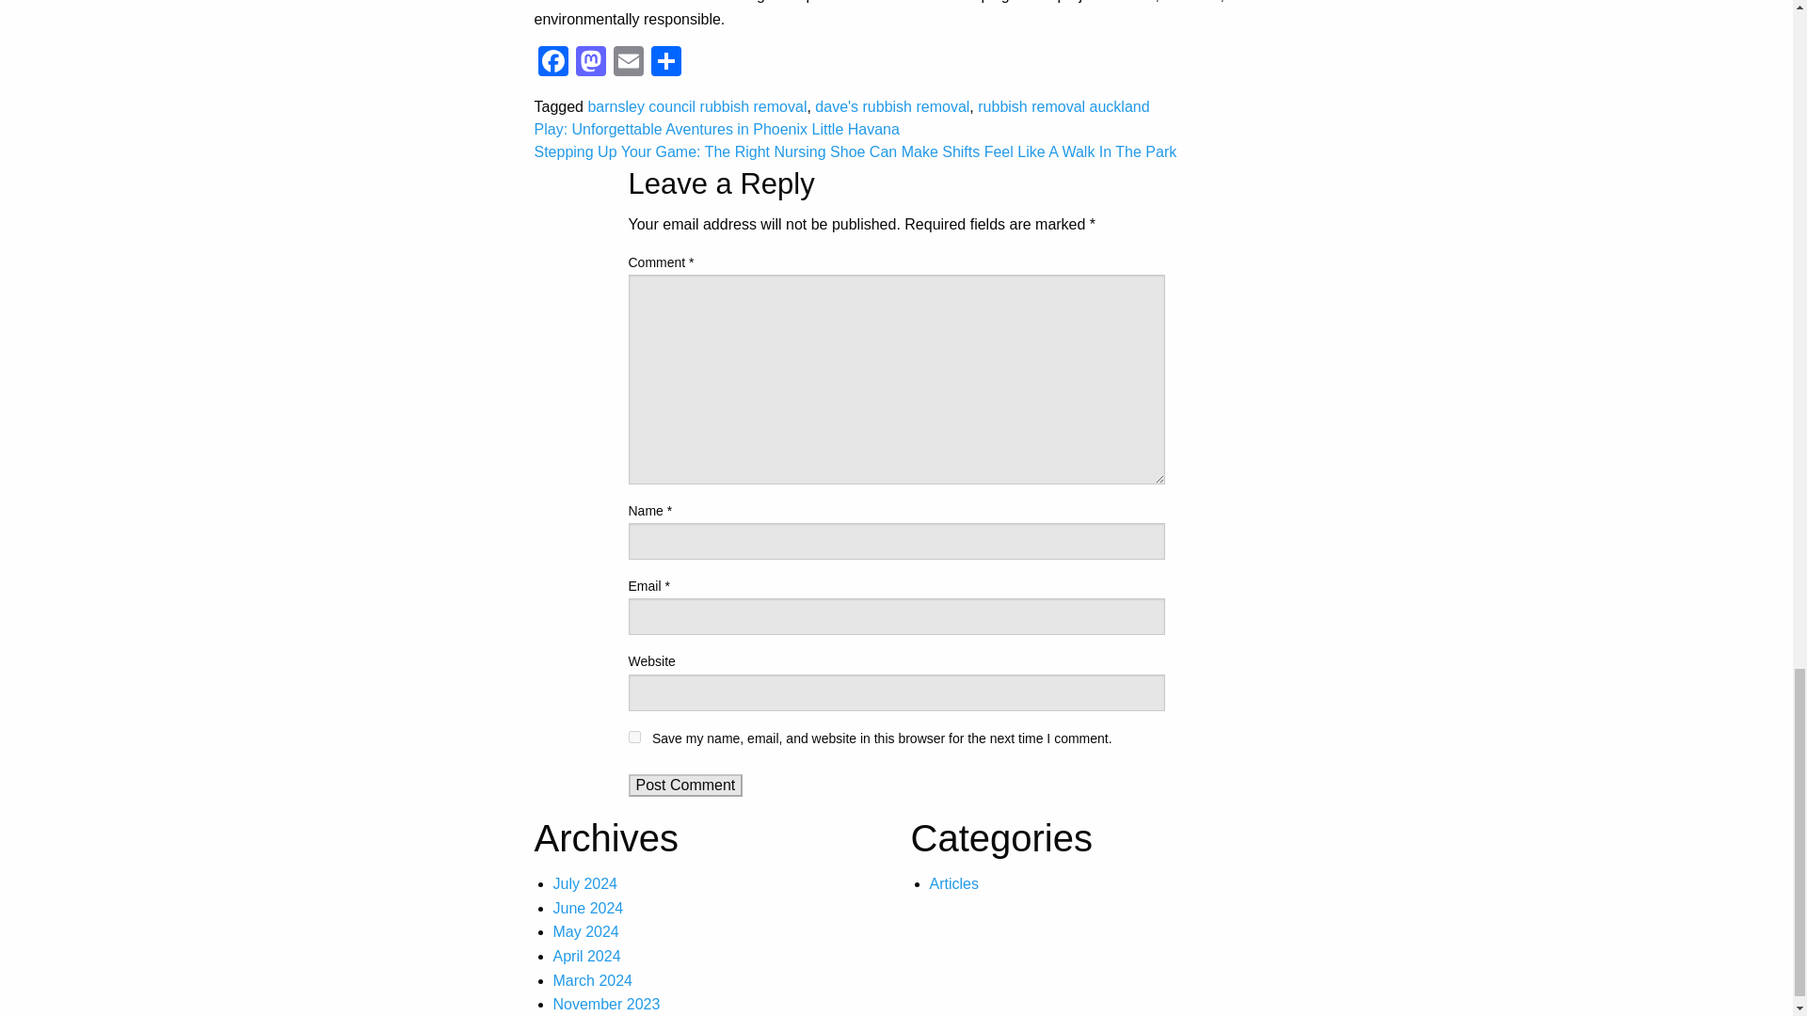 The width and height of the screenshot is (1807, 1016). Describe the element at coordinates (696, 106) in the screenshot. I see `barnsley council rubbish removal` at that location.